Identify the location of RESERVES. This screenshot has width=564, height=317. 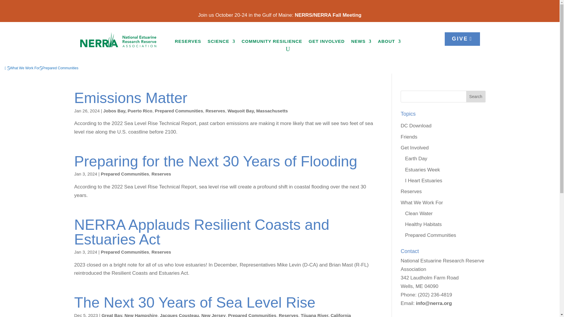
(188, 42).